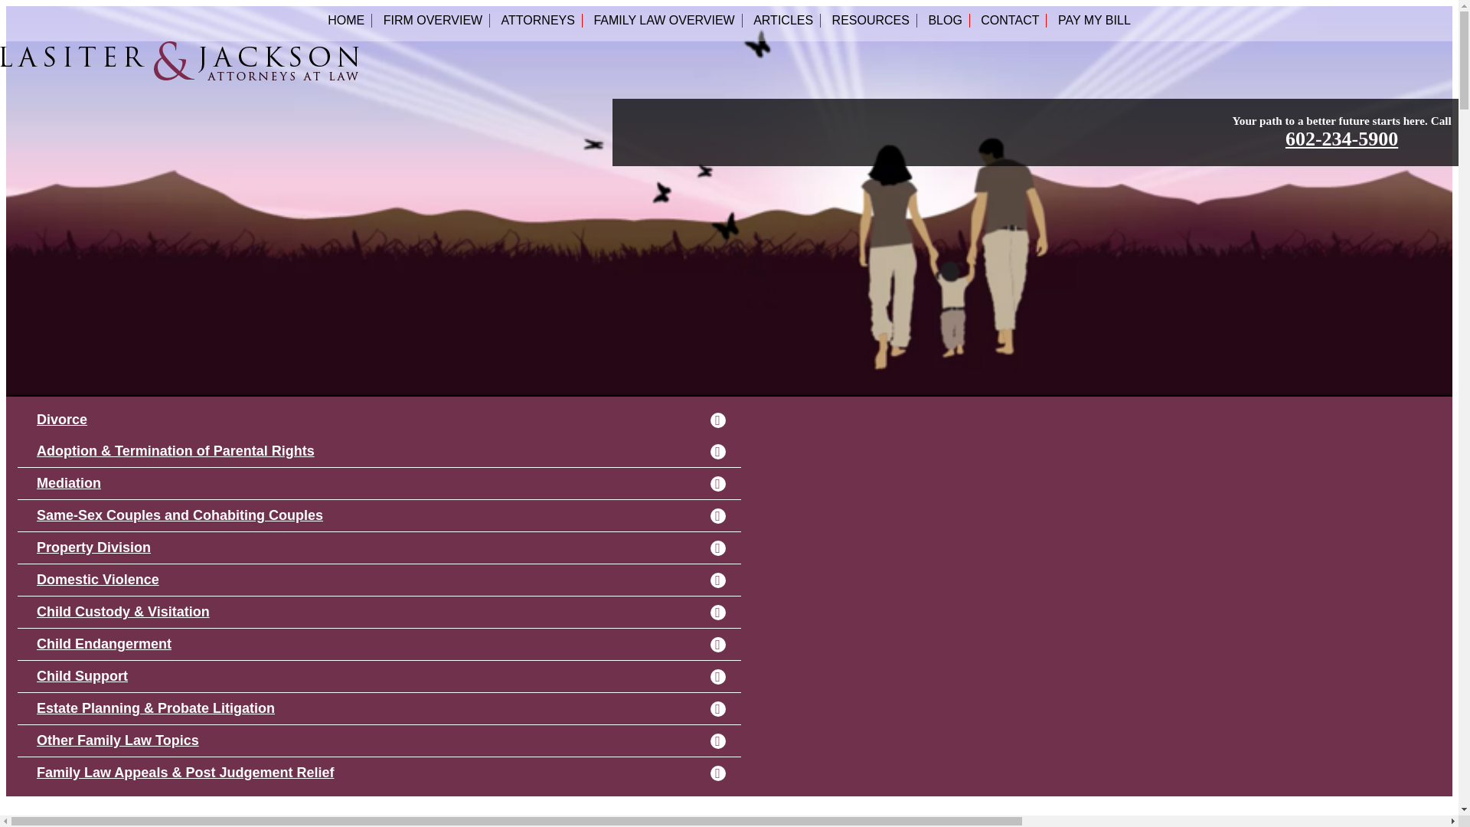 This screenshot has height=827, width=1470. What do you see at coordinates (379, 420) in the screenshot?
I see `Divorce` at bounding box center [379, 420].